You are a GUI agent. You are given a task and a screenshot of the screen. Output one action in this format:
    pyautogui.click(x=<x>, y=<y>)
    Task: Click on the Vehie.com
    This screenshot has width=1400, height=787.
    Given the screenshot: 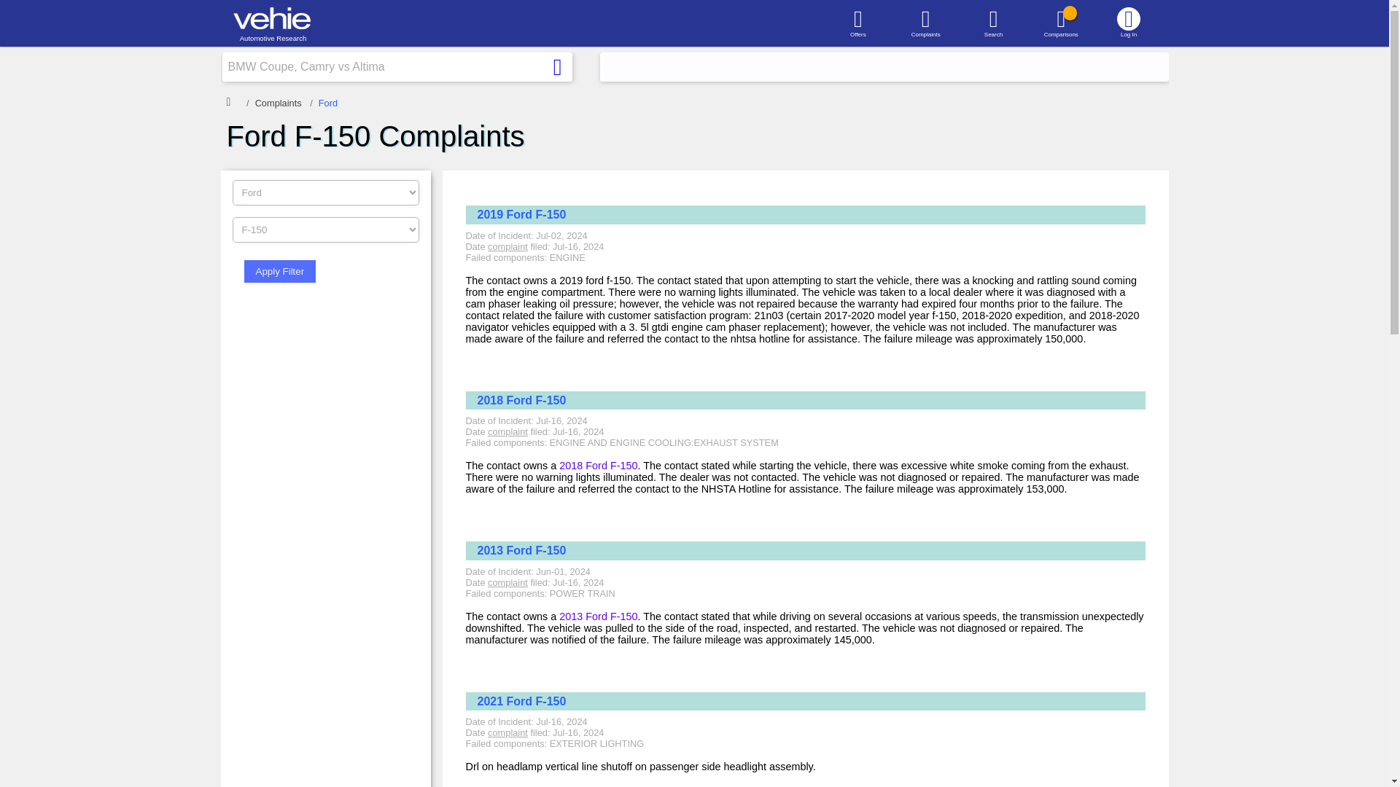 What is the action you would take?
    pyautogui.click(x=232, y=101)
    